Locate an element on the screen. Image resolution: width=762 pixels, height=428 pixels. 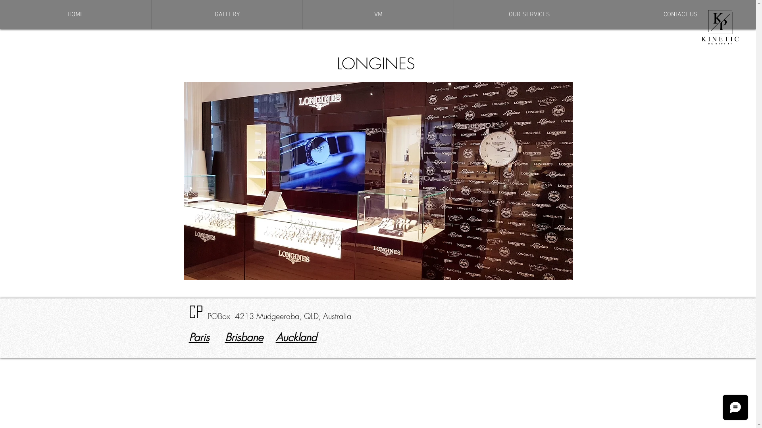
HOME is located at coordinates (75, 15).